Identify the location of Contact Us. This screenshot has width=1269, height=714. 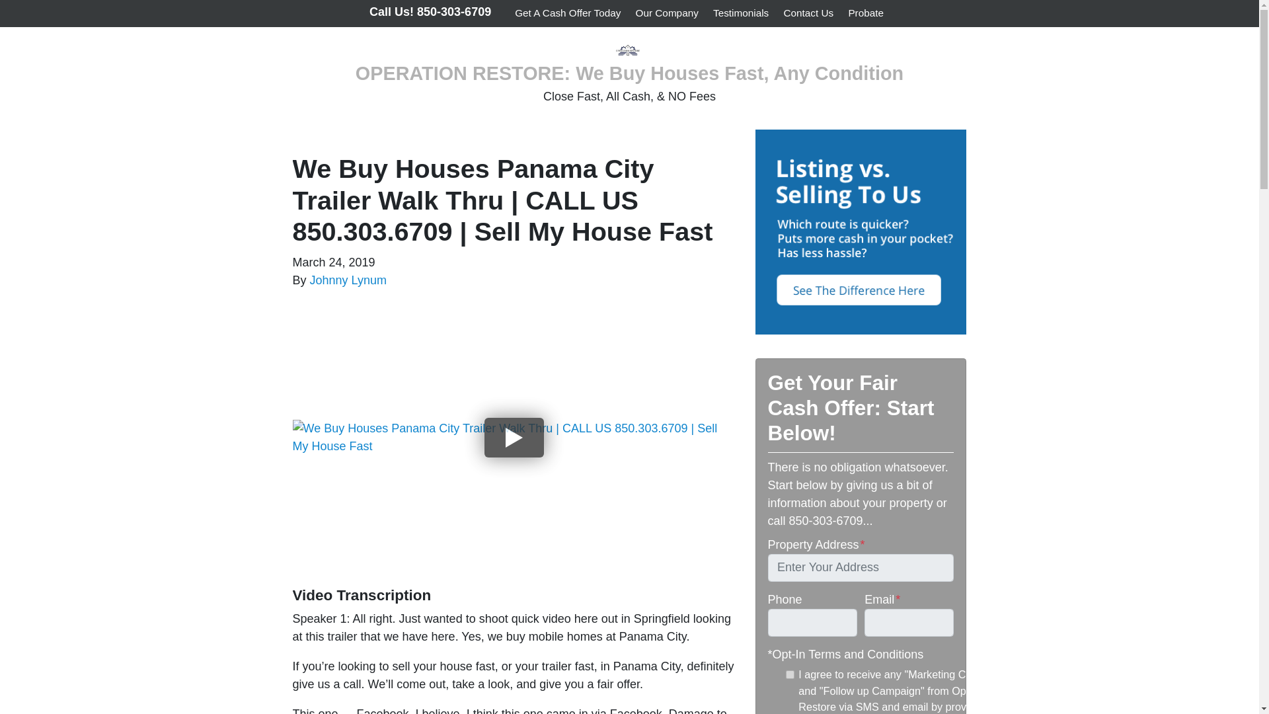
(808, 13).